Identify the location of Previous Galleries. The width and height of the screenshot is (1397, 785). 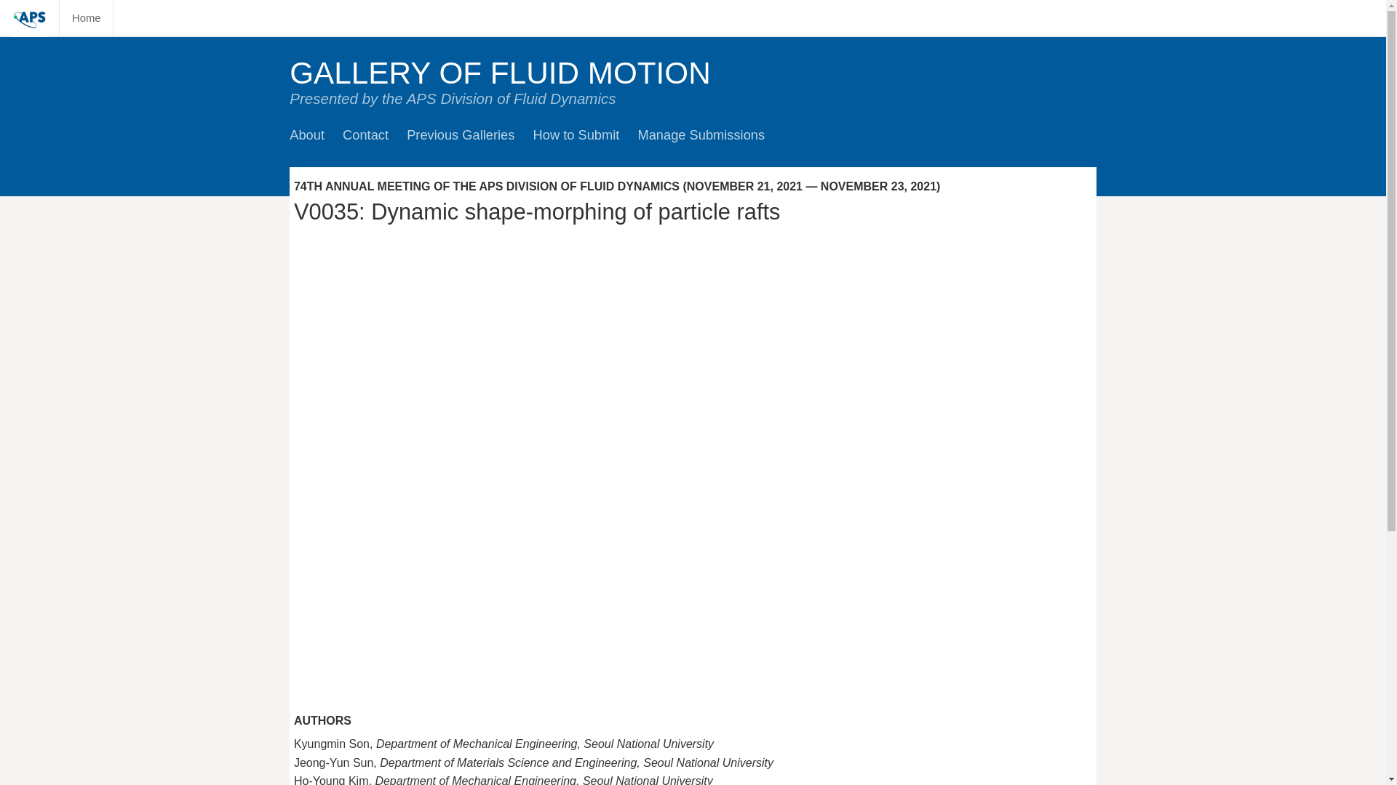
(460, 134).